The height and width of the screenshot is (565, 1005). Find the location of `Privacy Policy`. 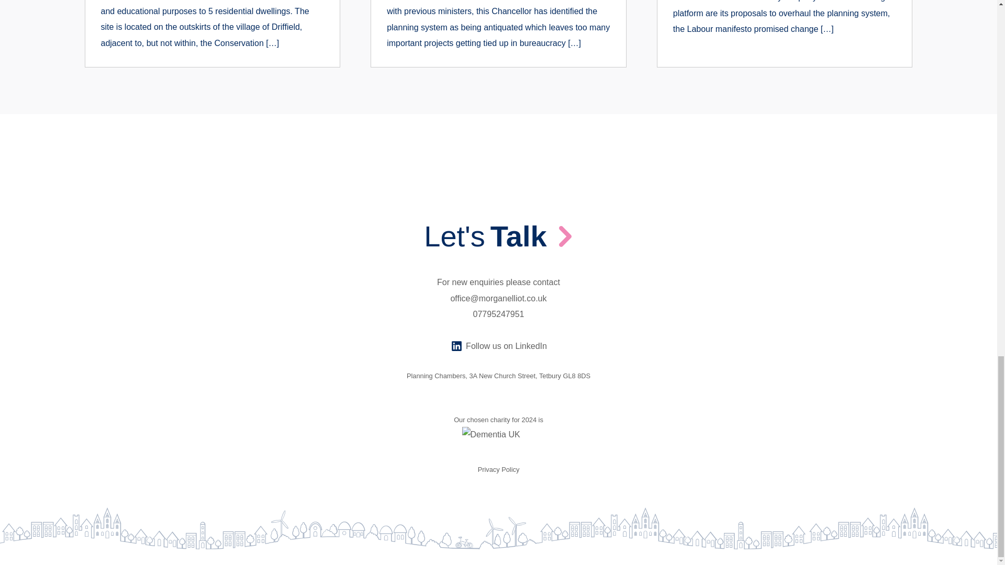

Privacy Policy is located at coordinates (498, 469).